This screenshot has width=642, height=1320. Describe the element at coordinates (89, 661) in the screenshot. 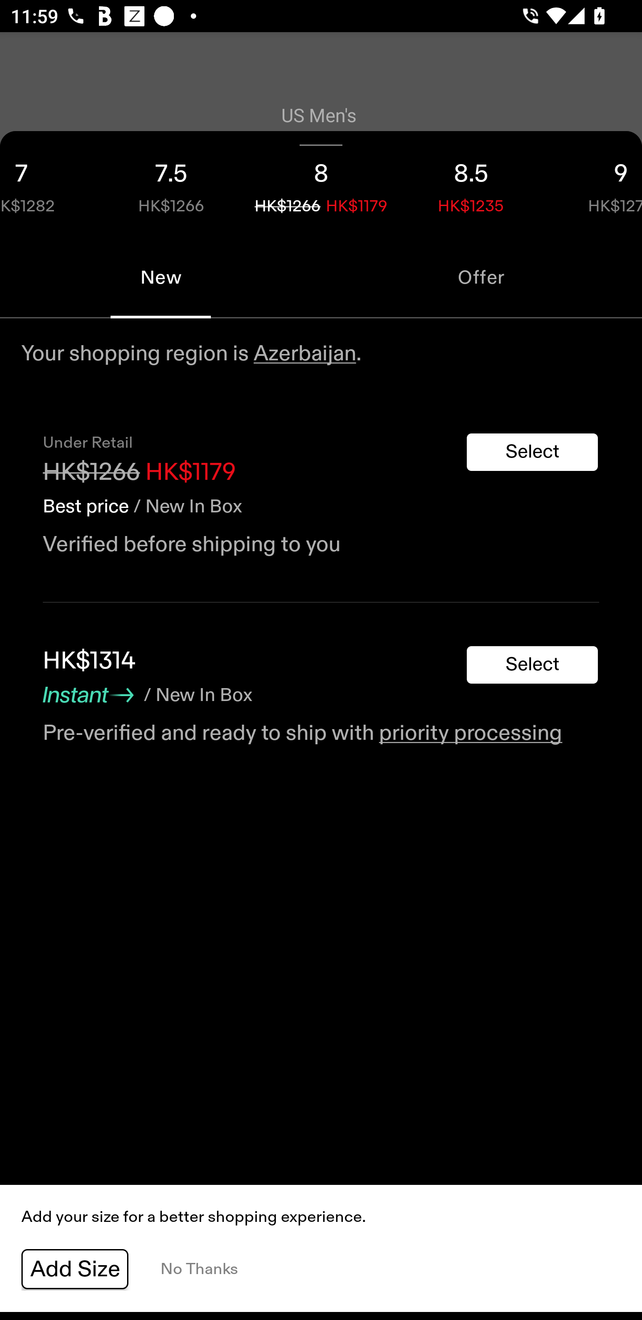

I see `HK$1314` at that location.